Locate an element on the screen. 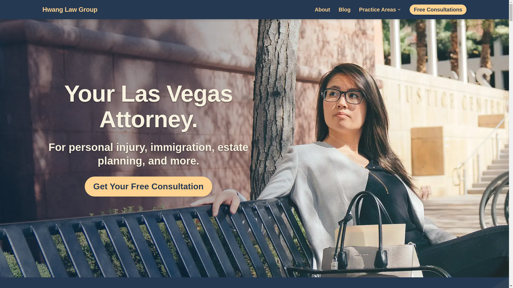  Get Your Free Consultation is located at coordinates (148, 186).